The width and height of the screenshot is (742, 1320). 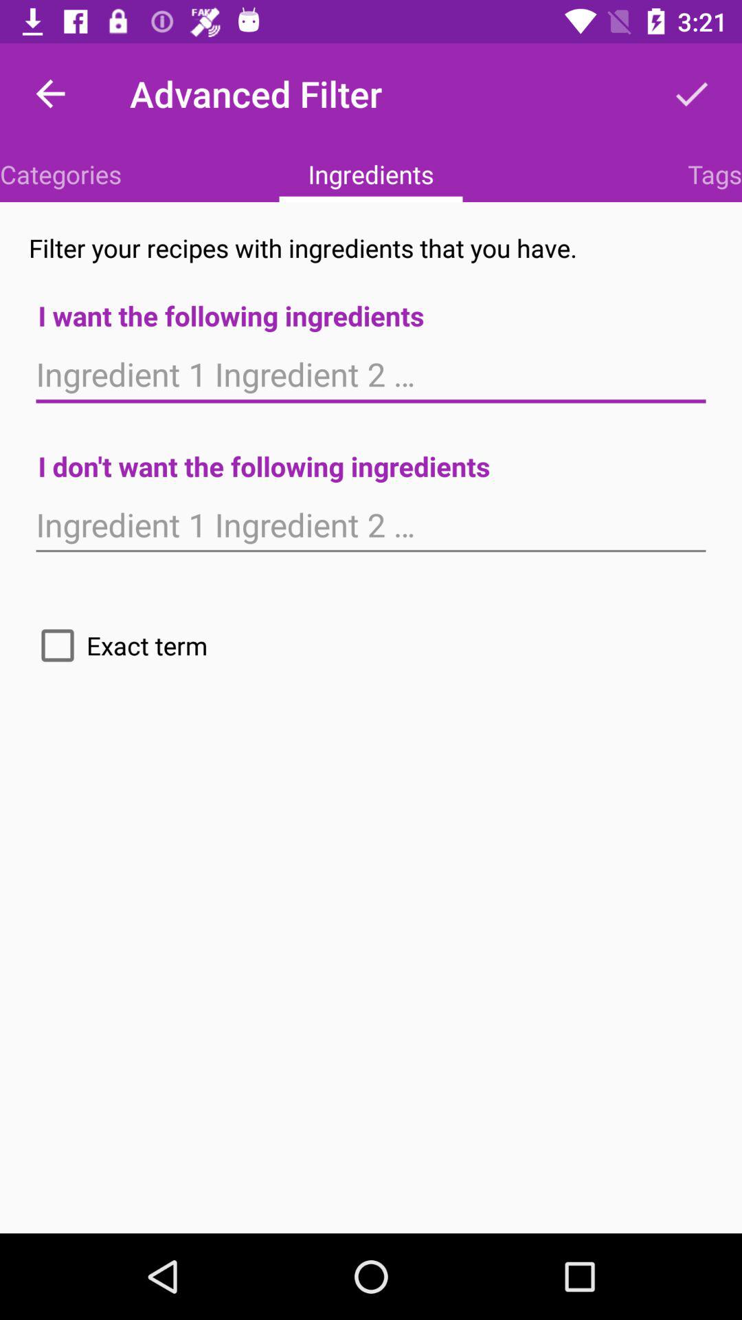 What do you see at coordinates (715, 174) in the screenshot?
I see `turn off the tags icon` at bounding box center [715, 174].